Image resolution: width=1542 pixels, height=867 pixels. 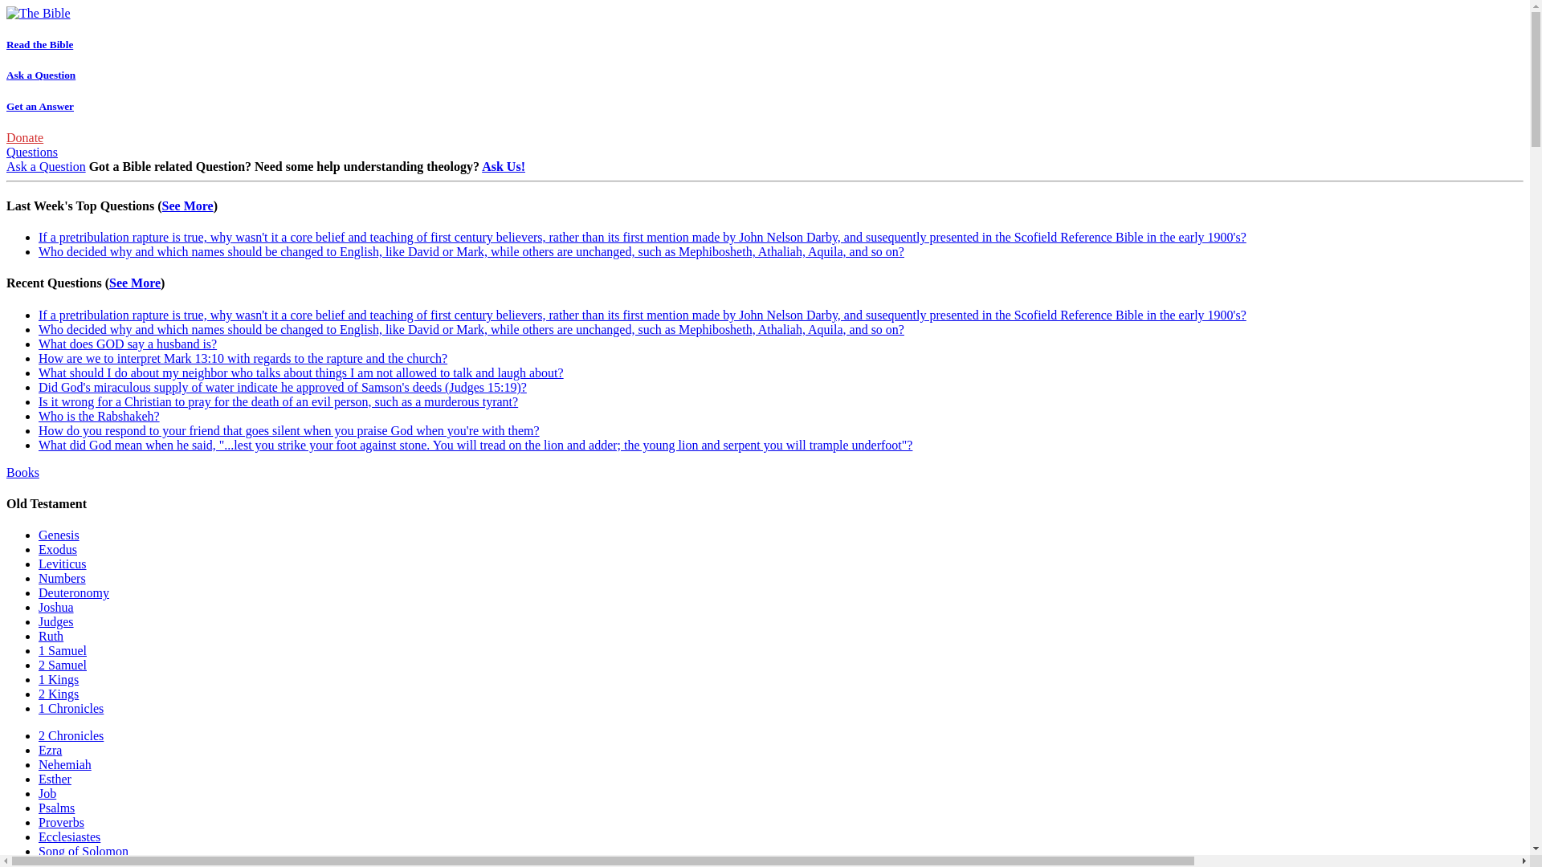 I want to click on Exodus, so click(x=58, y=549).